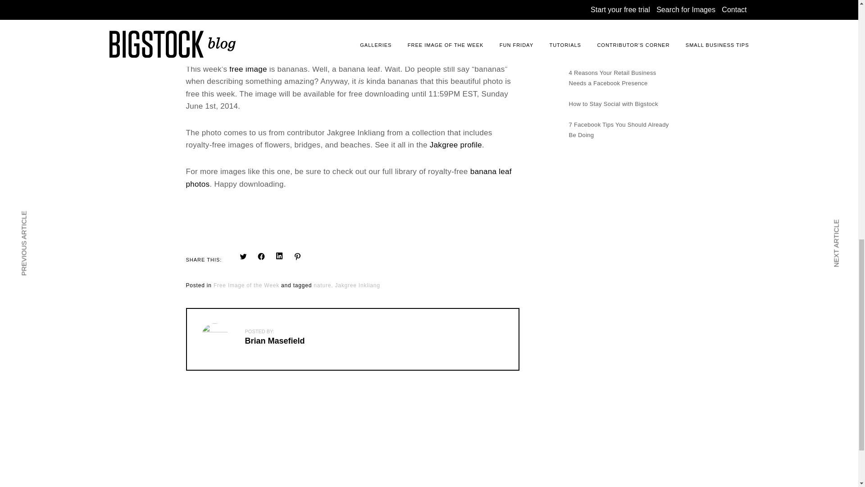  What do you see at coordinates (243, 256) in the screenshot?
I see `Click to share on Twitter` at bounding box center [243, 256].